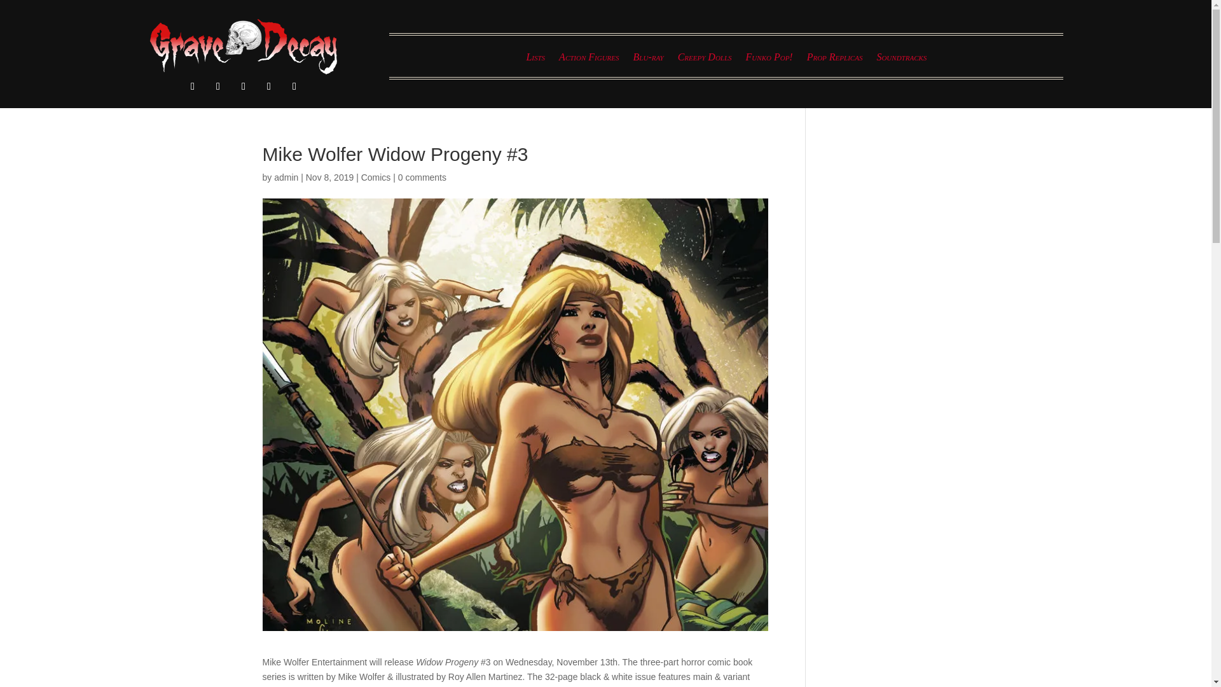 The height and width of the screenshot is (687, 1221). What do you see at coordinates (902, 60) in the screenshot?
I see `Soundtracks` at bounding box center [902, 60].